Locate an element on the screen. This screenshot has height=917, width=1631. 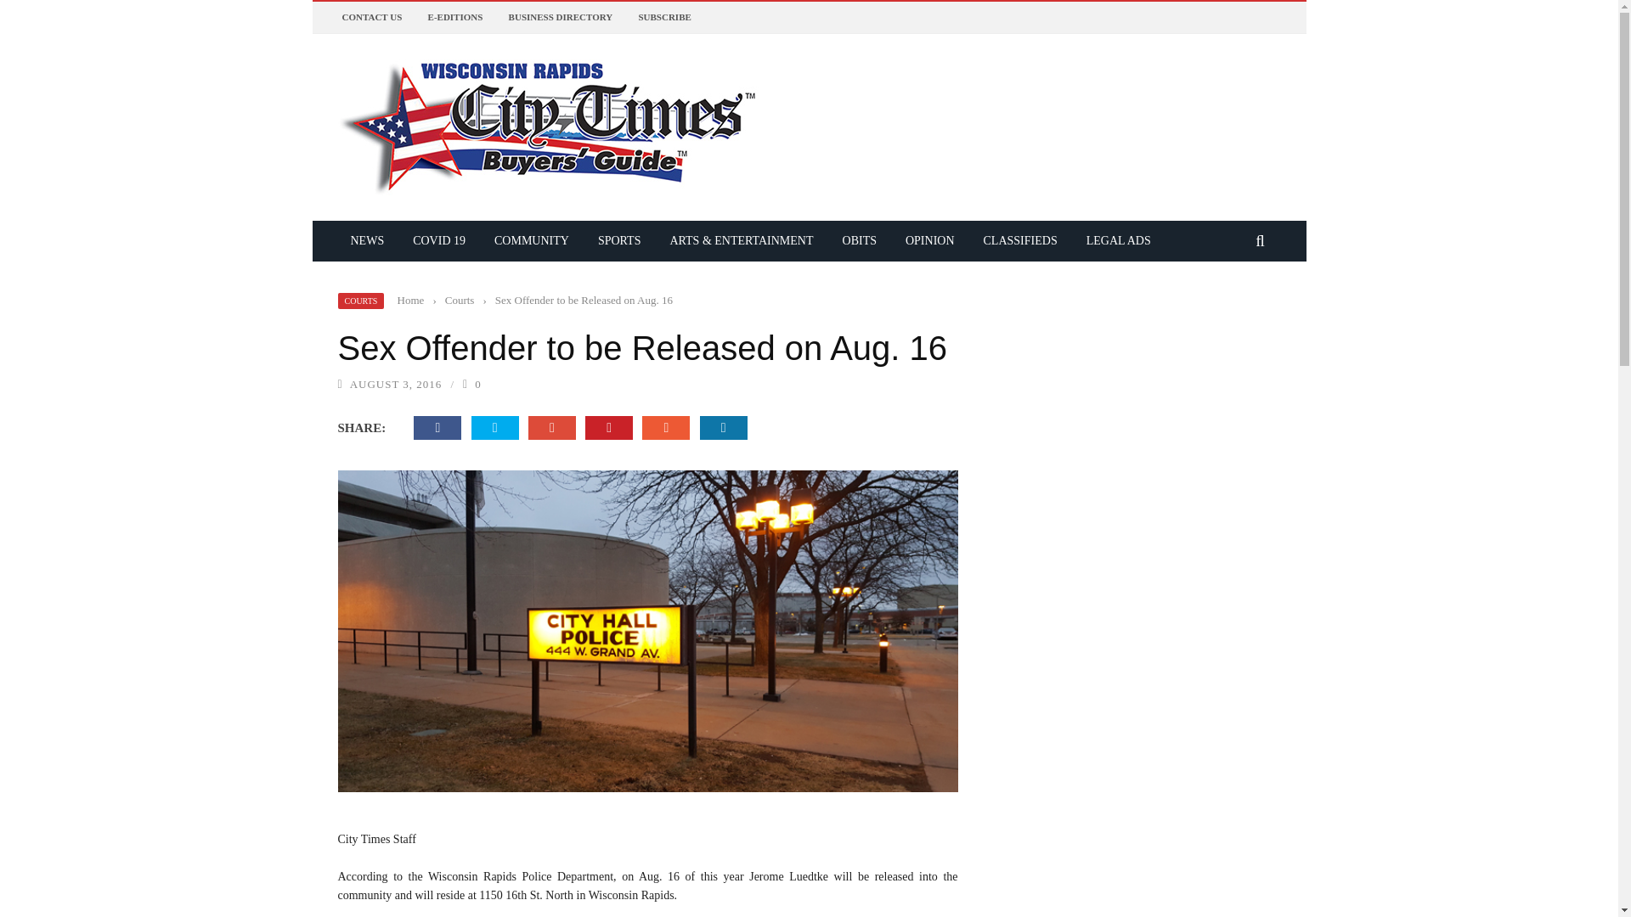
COMMUNITY is located at coordinates (532, 240).